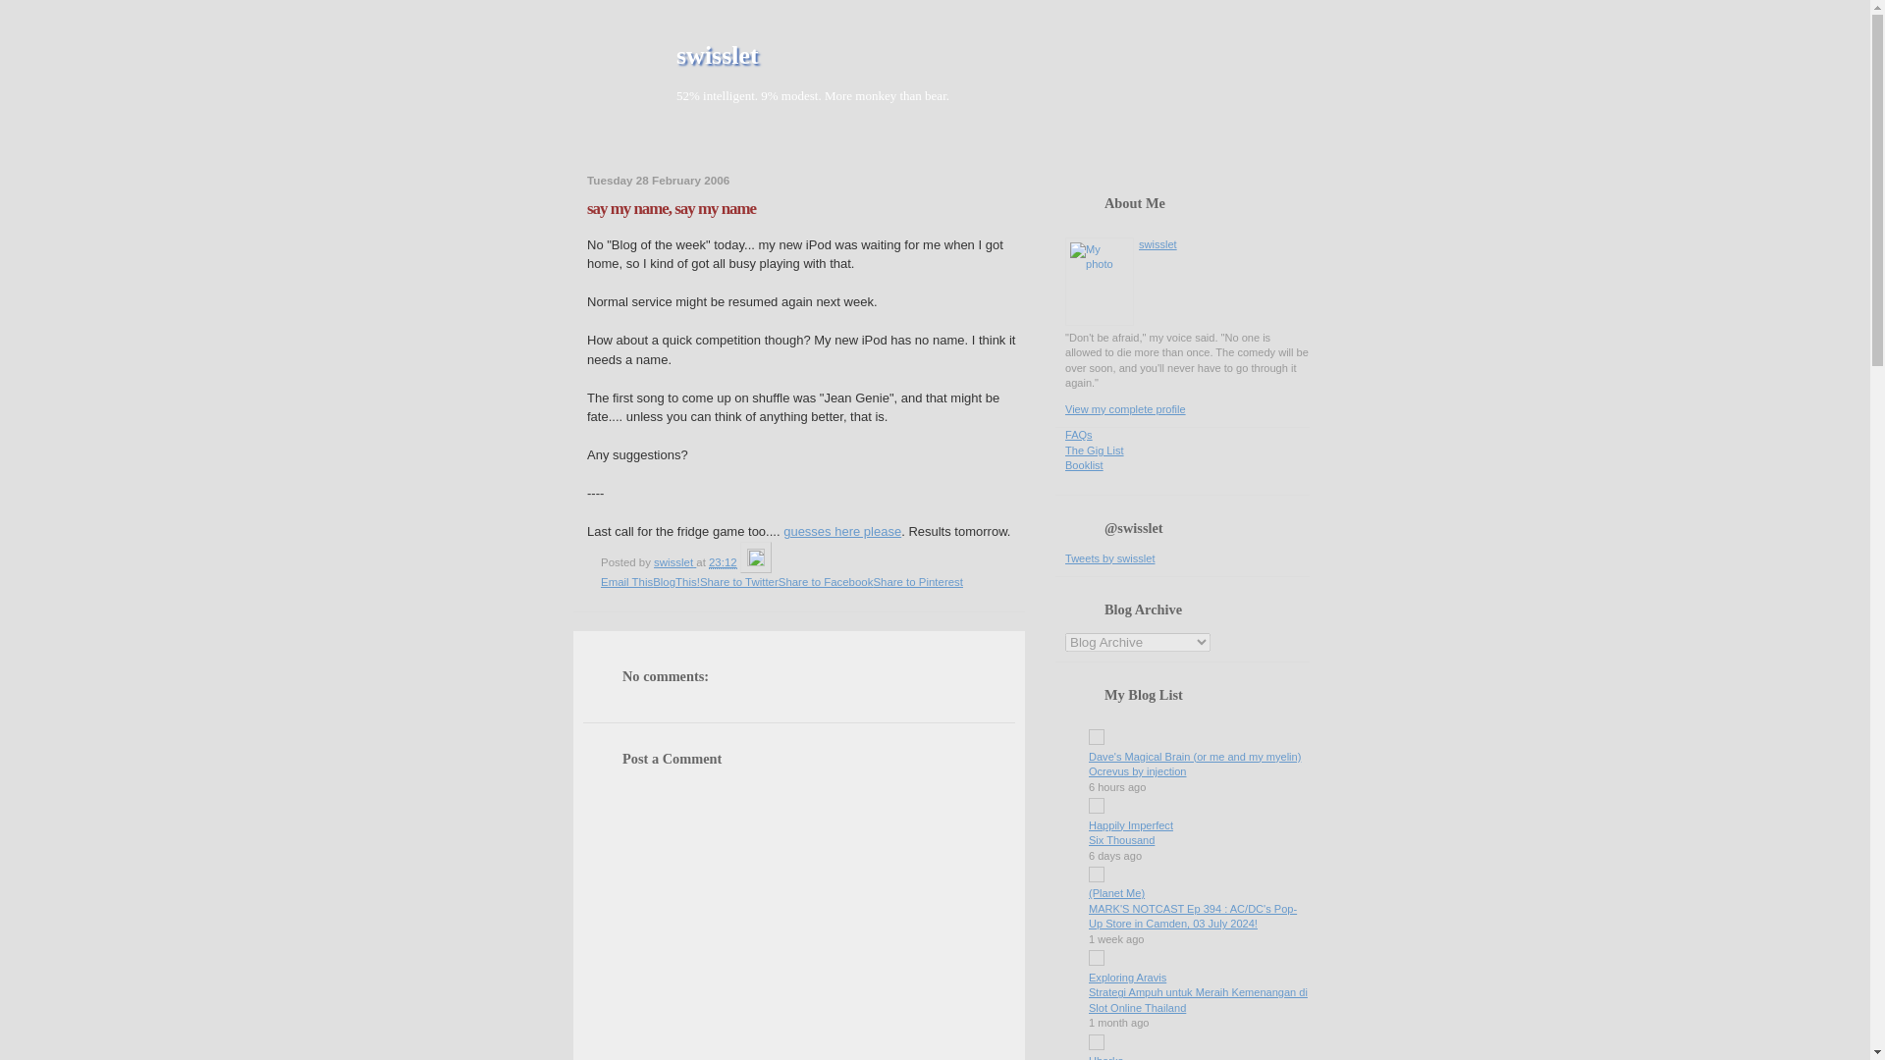 Image resolution: width=1885 pixels, height=1060 pixels. I want to click on Share to Twitter, so click(738, 582).